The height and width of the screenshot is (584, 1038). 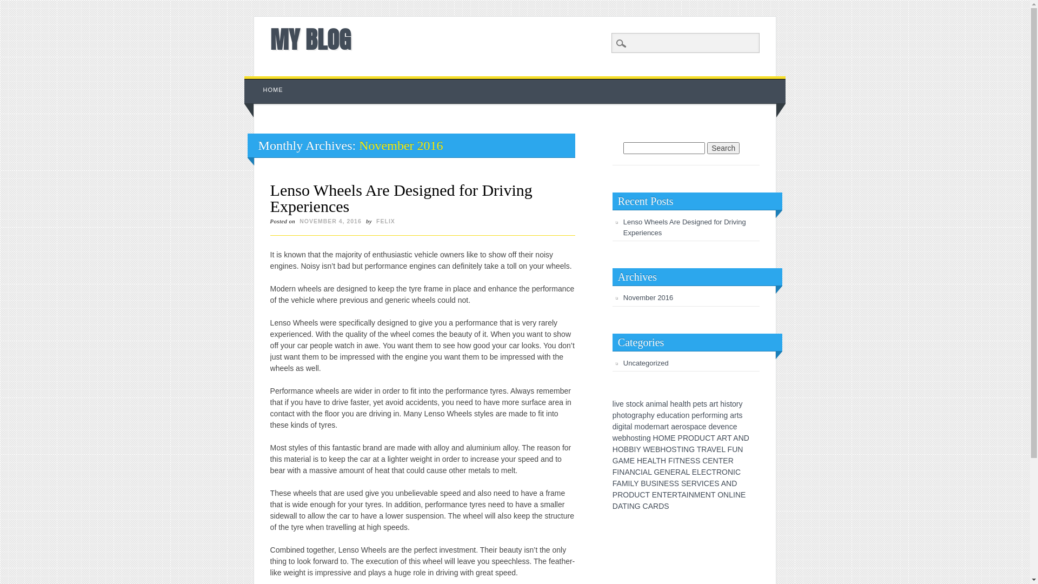 I want to click on e, so click(x=735, y=427).